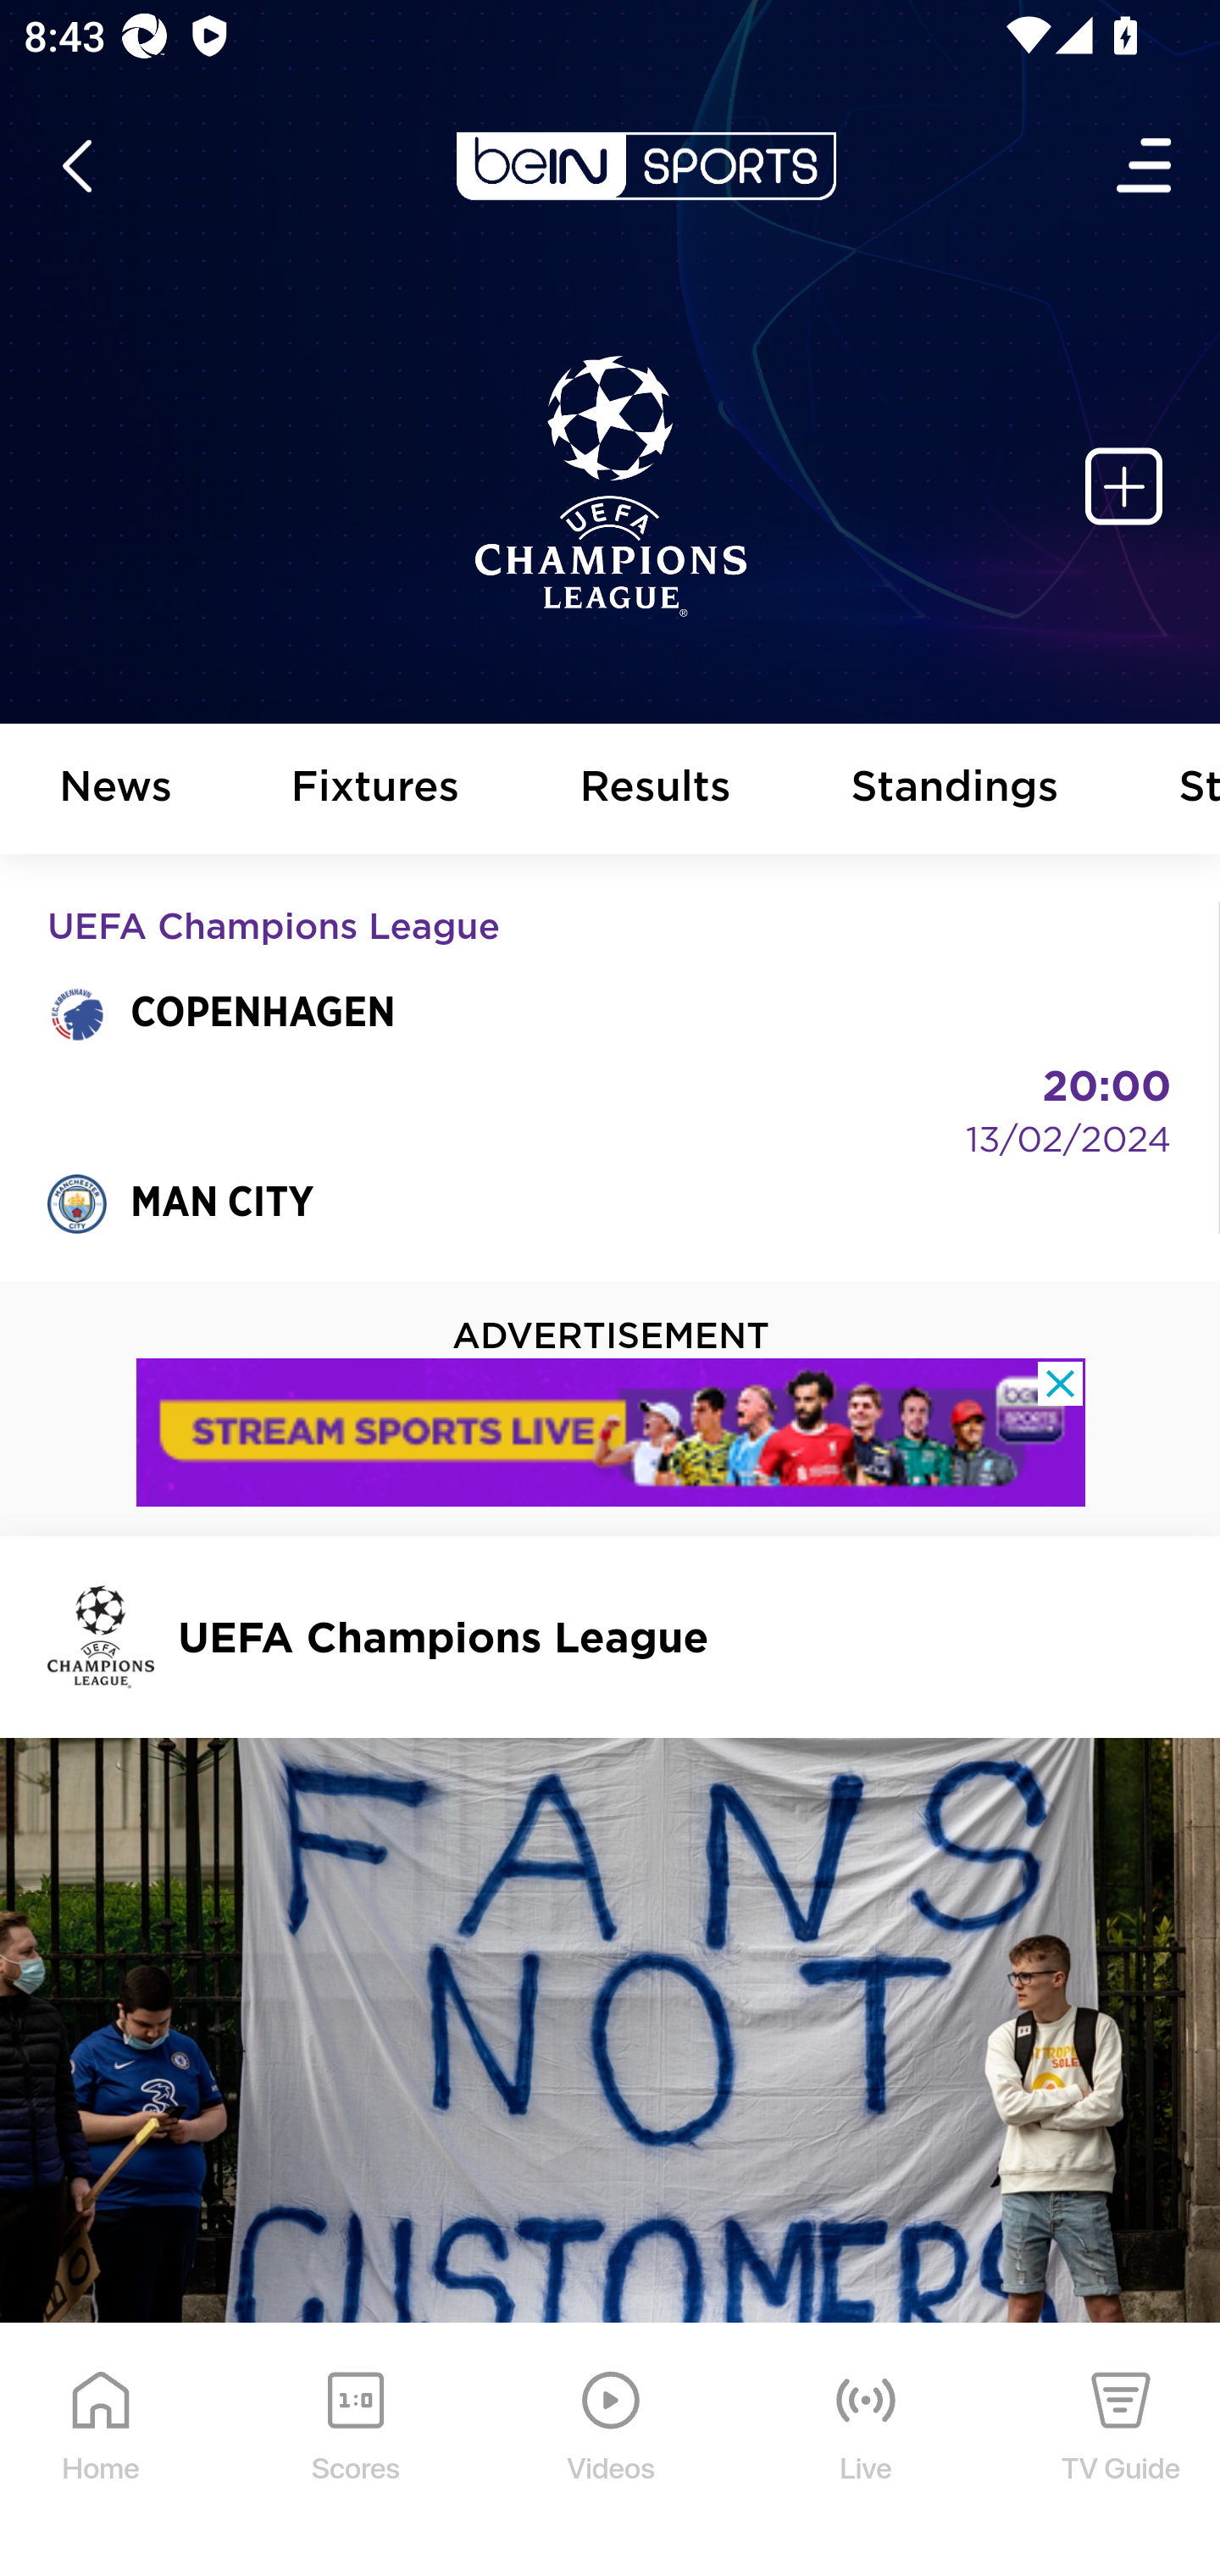 Image resolution: width=1220 pixels, height=2576 pixels. I want to click on Results, so click(656, 790).